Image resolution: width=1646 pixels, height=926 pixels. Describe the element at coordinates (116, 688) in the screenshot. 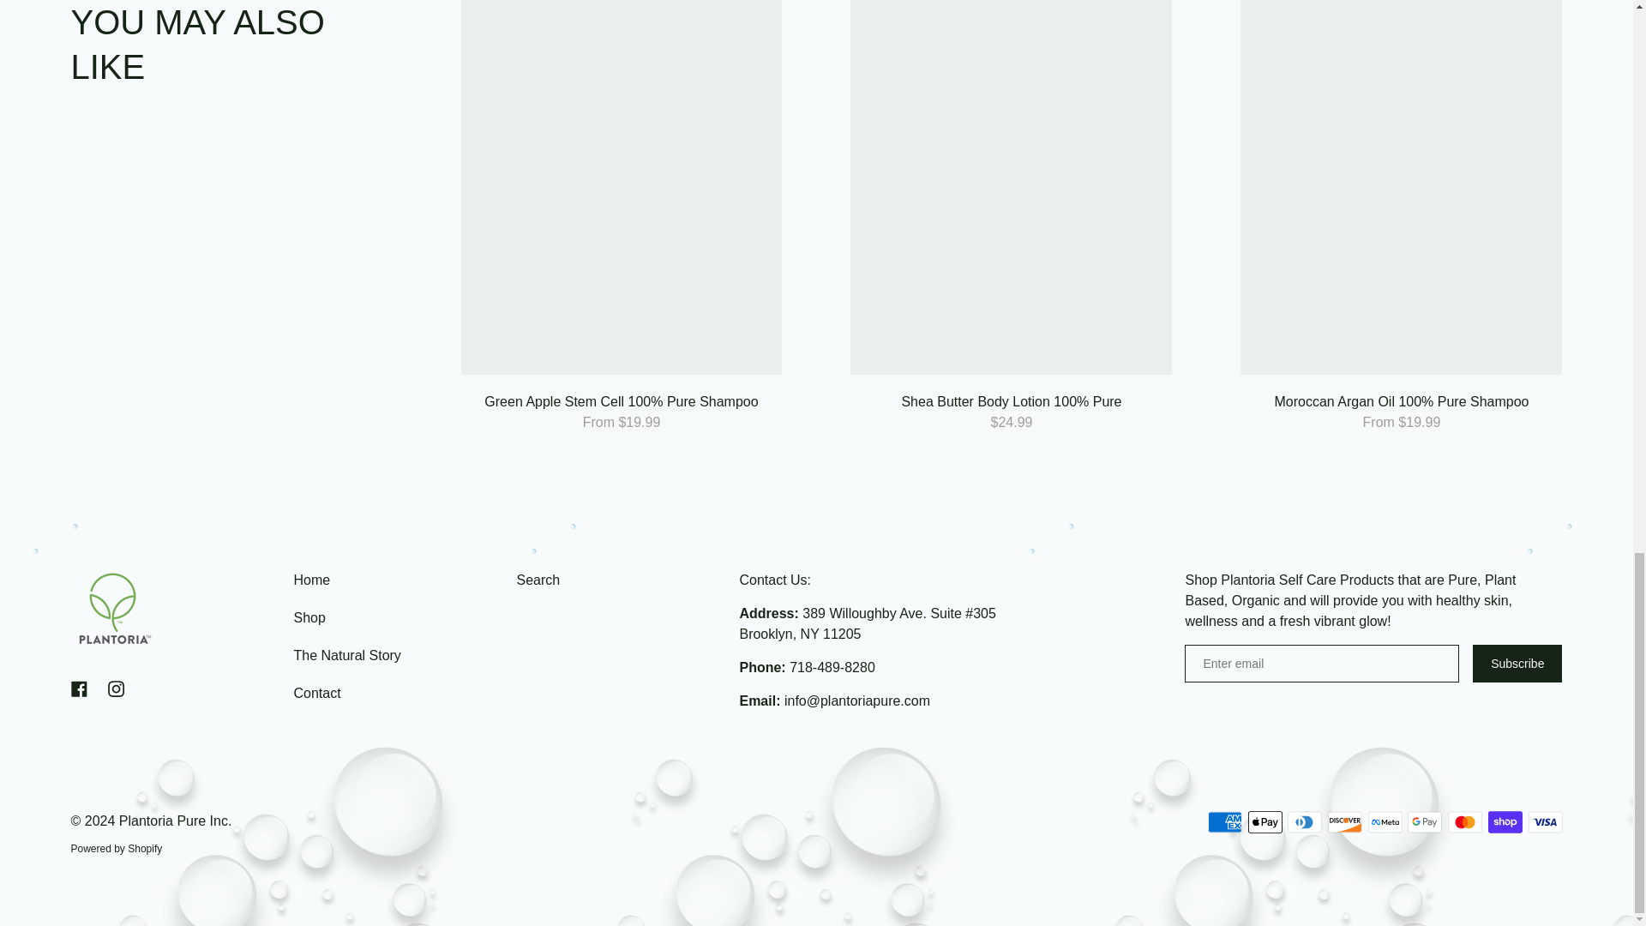

I see `Plantoria Pure Inc. on Instagram` at that location.